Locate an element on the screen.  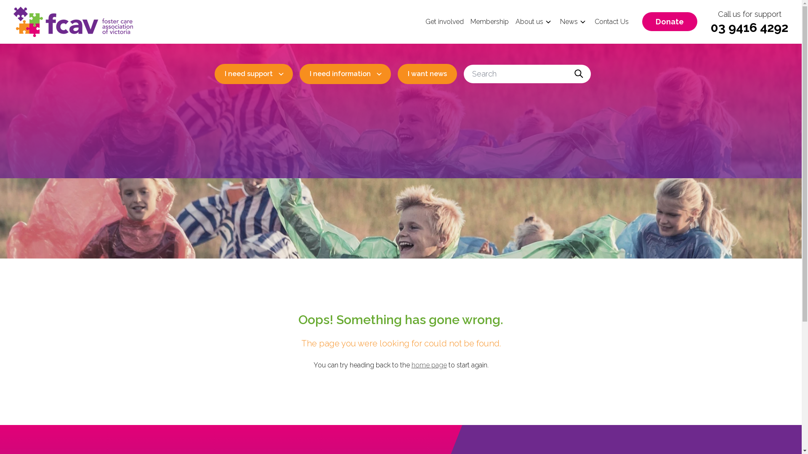
Donate is located at coordinates (670, 22).